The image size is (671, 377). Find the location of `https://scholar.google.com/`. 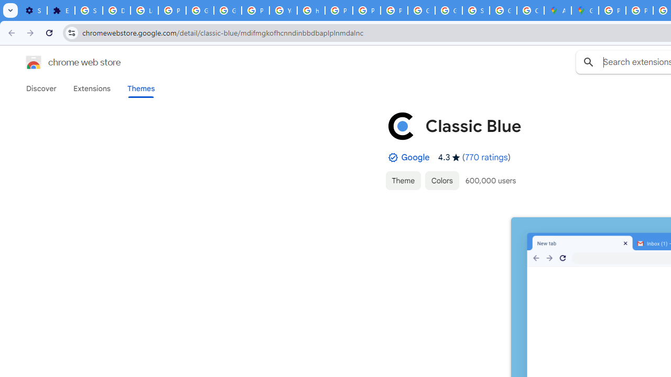

https://scholar.google.com/ is located at coordinates (311, 10).